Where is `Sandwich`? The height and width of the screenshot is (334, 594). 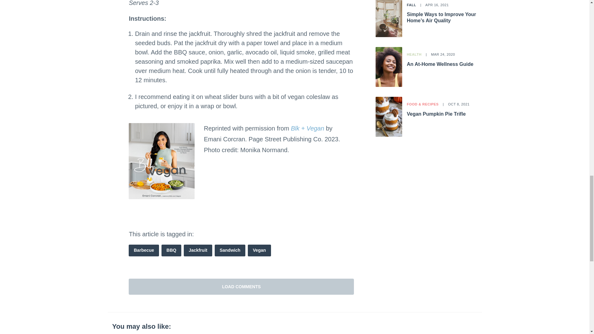 Sandwich is located at coordinates (230, 250).